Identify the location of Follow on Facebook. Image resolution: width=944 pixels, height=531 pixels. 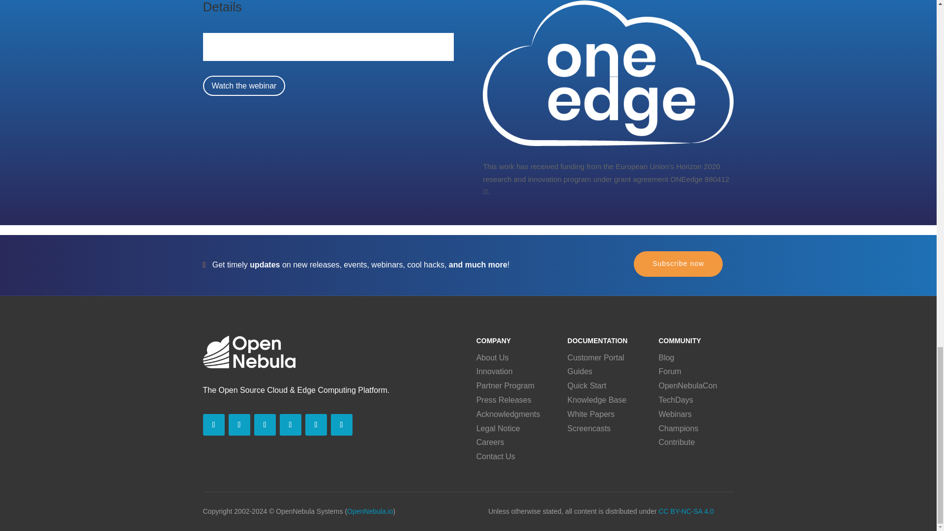
(265, 425).